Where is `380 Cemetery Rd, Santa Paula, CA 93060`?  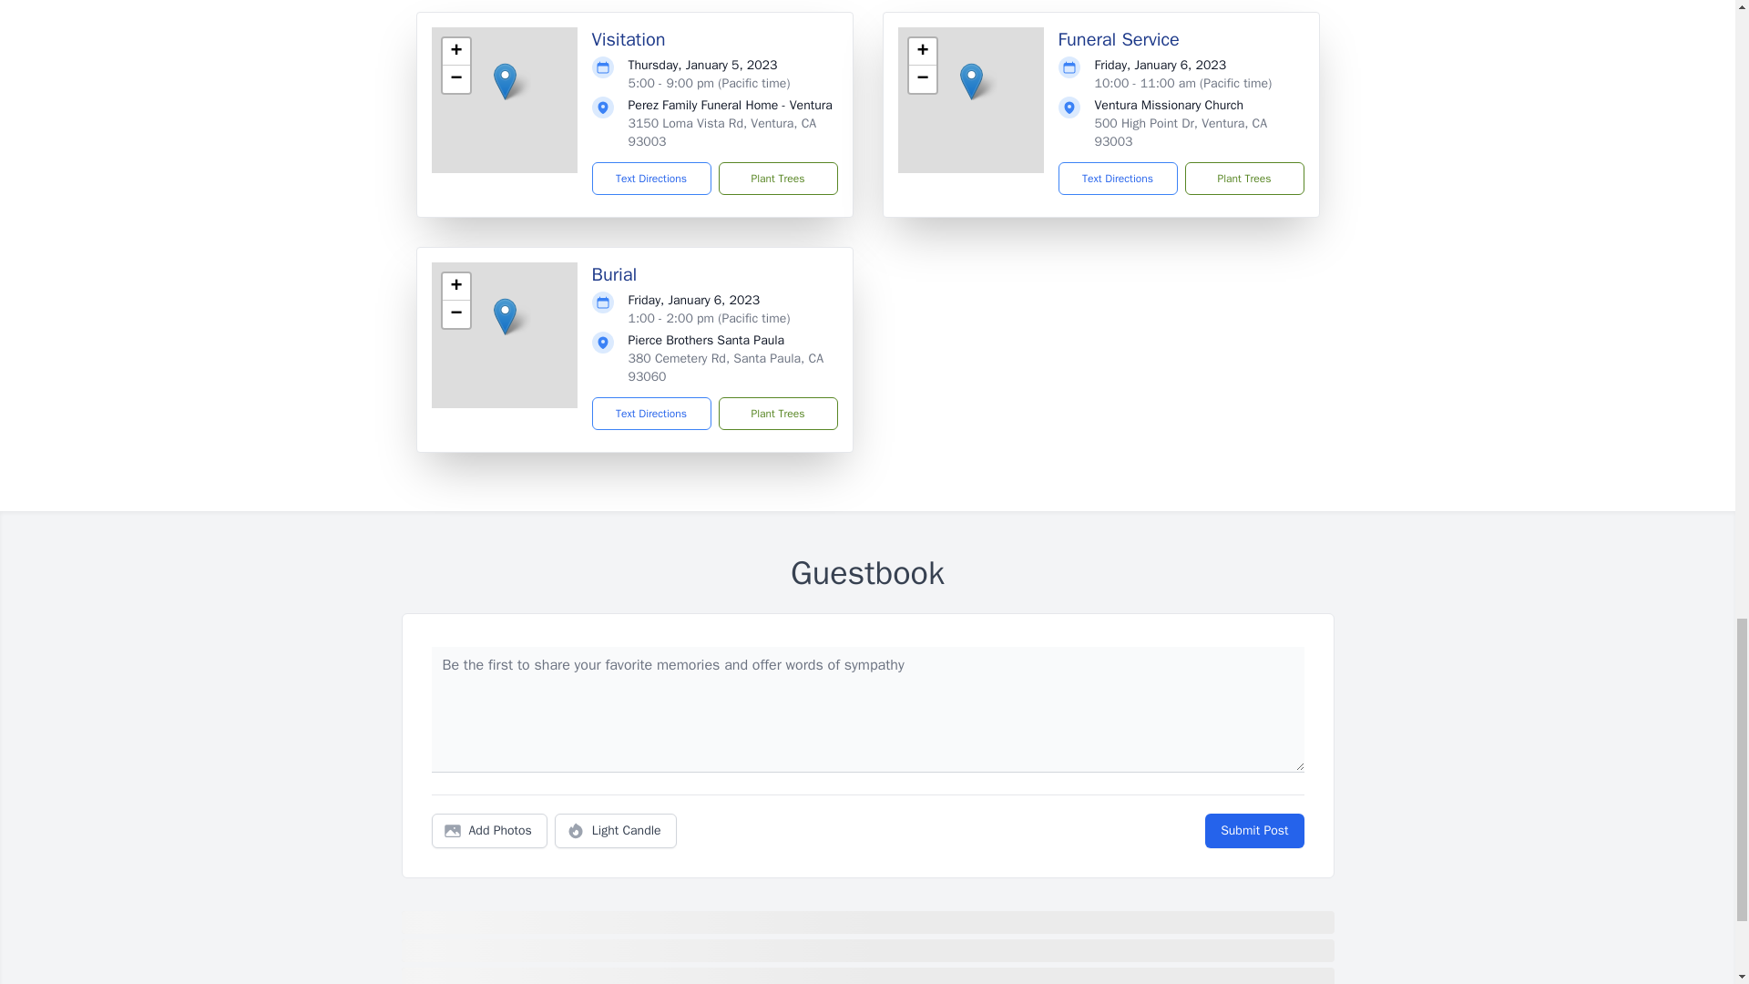 380 Cemetery Rd, Santa Paula, CA 93060 is located at coordinates (725, 367).